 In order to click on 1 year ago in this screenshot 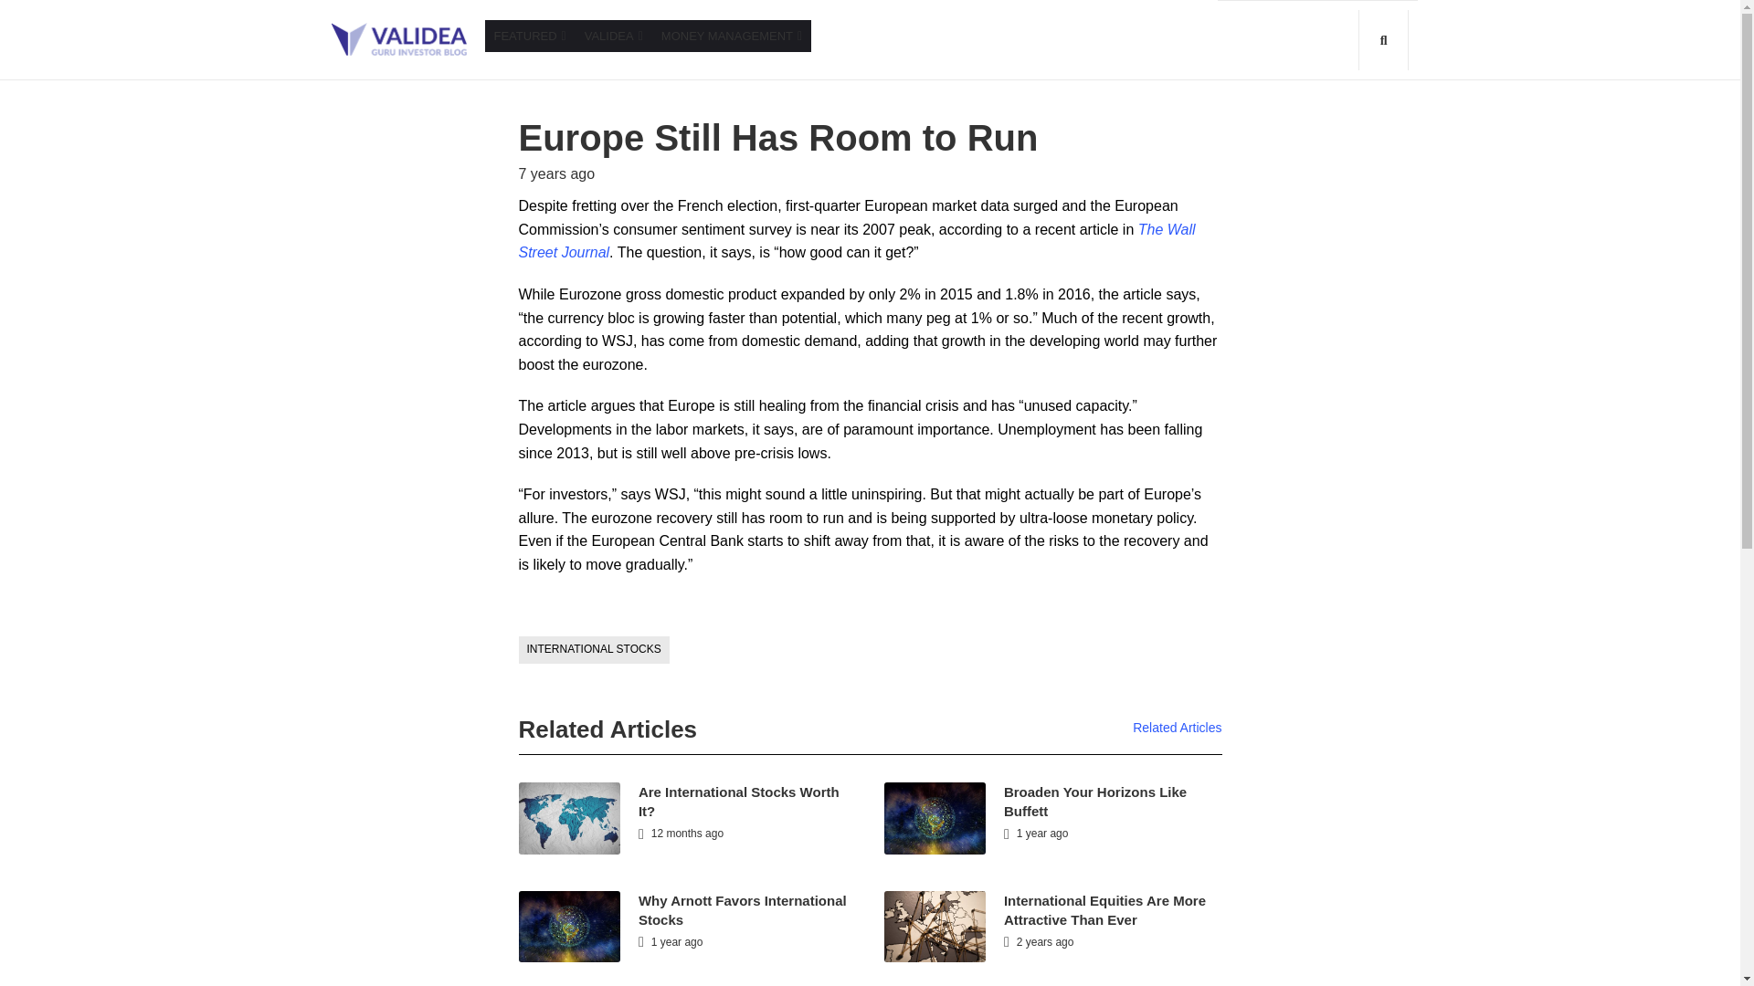, I will do `click(671, 941)`.